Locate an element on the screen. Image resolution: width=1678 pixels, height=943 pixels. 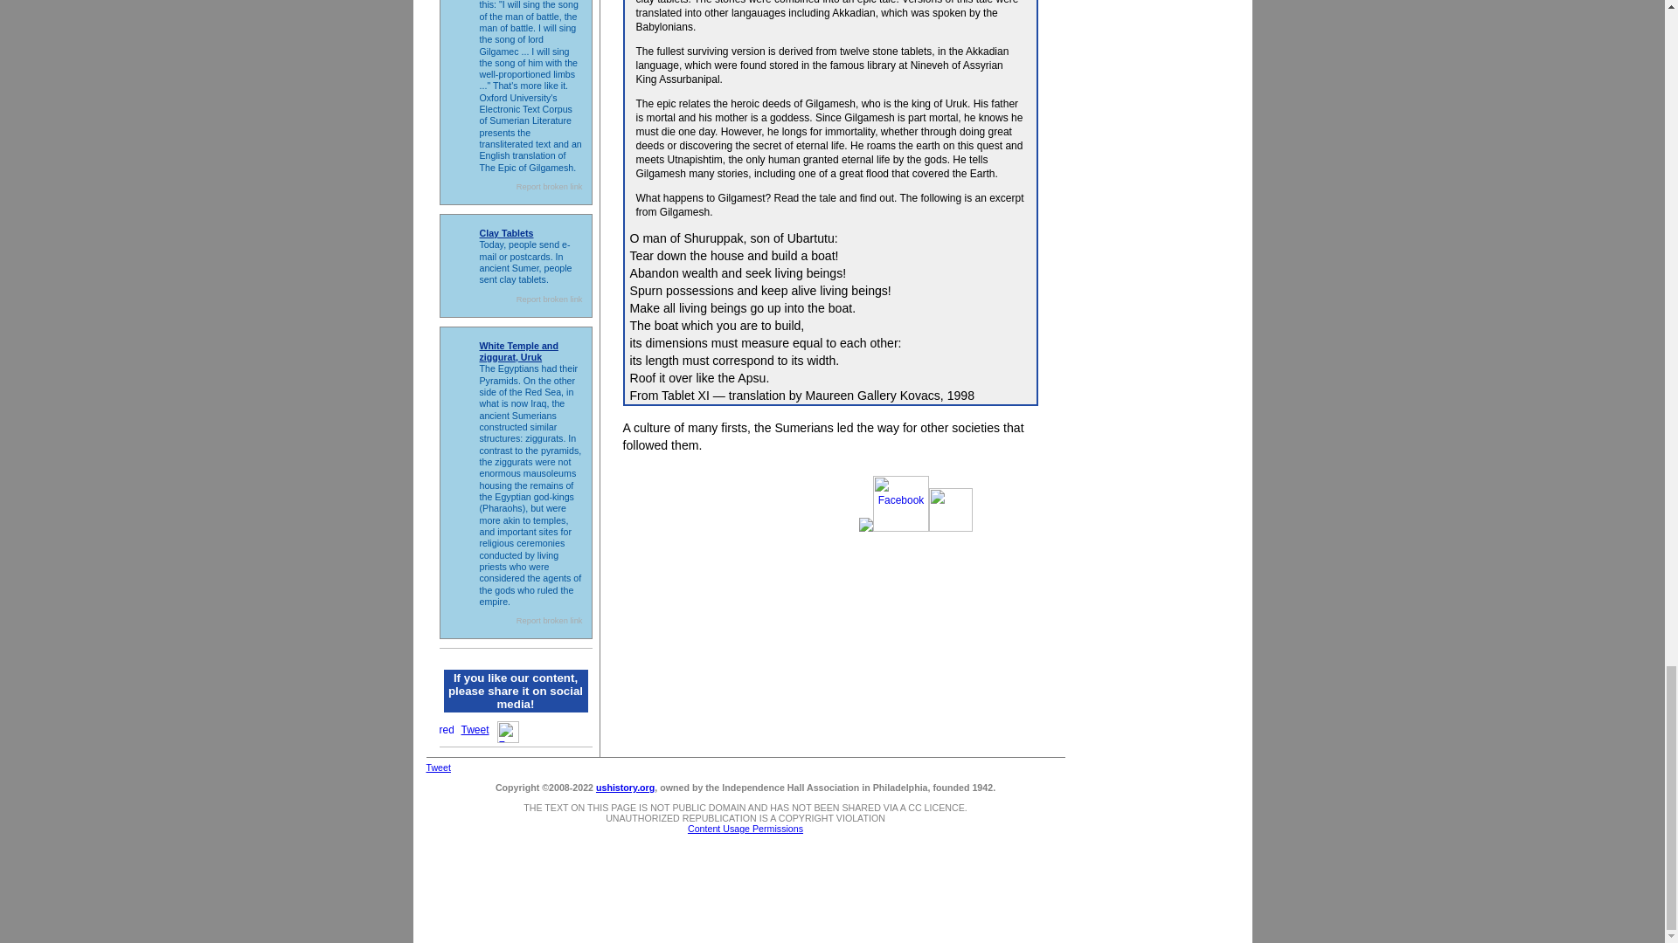
Report broken link is located at coordinates (549, 187).